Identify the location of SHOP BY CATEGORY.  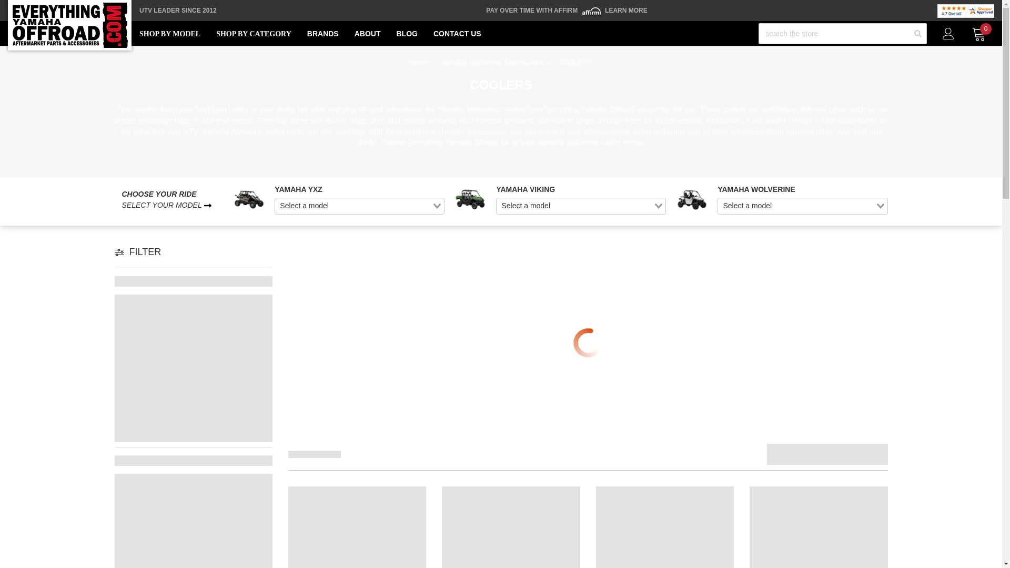
(254, 34).